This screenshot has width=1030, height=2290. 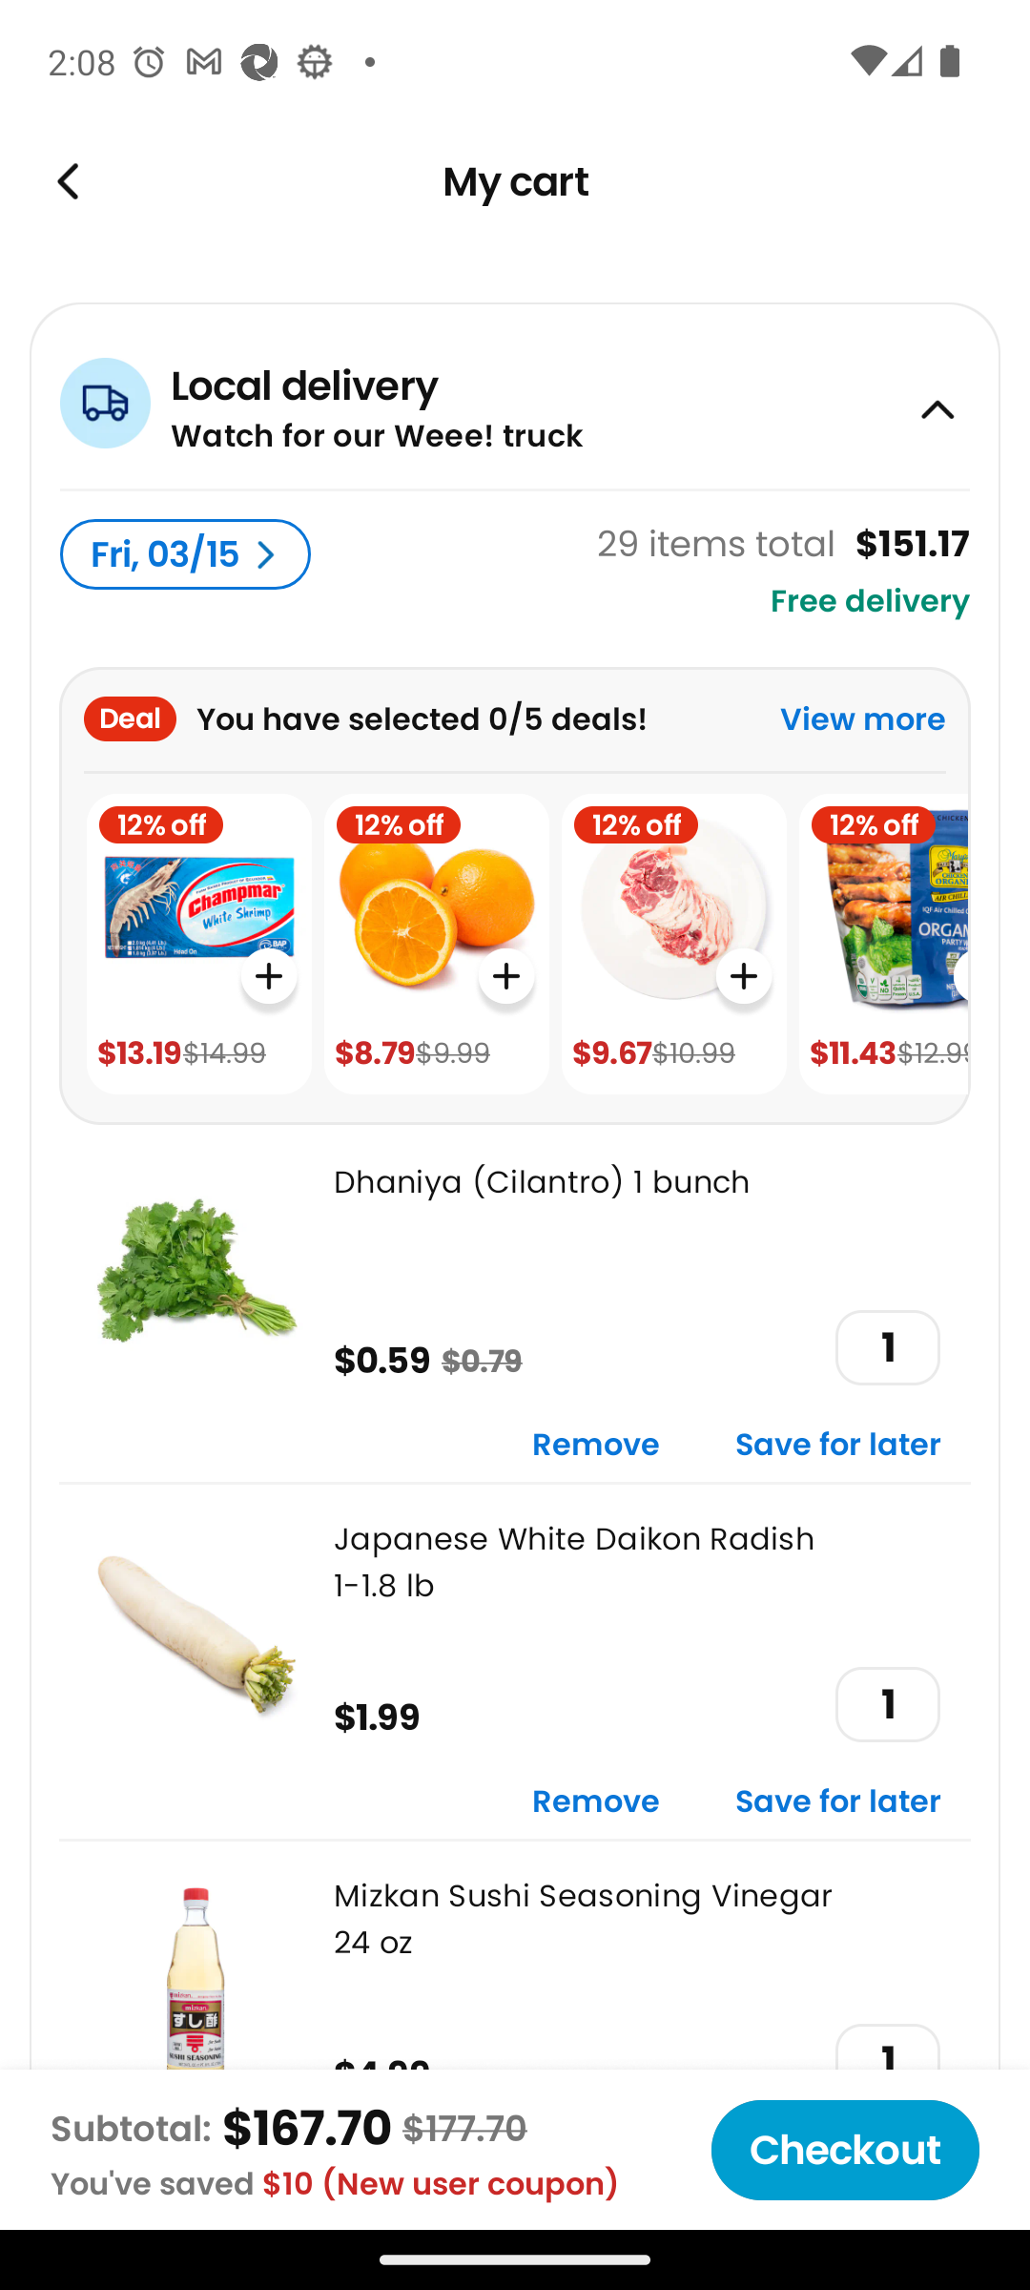 I want to click on Remove, so click(x=596, y=1803).